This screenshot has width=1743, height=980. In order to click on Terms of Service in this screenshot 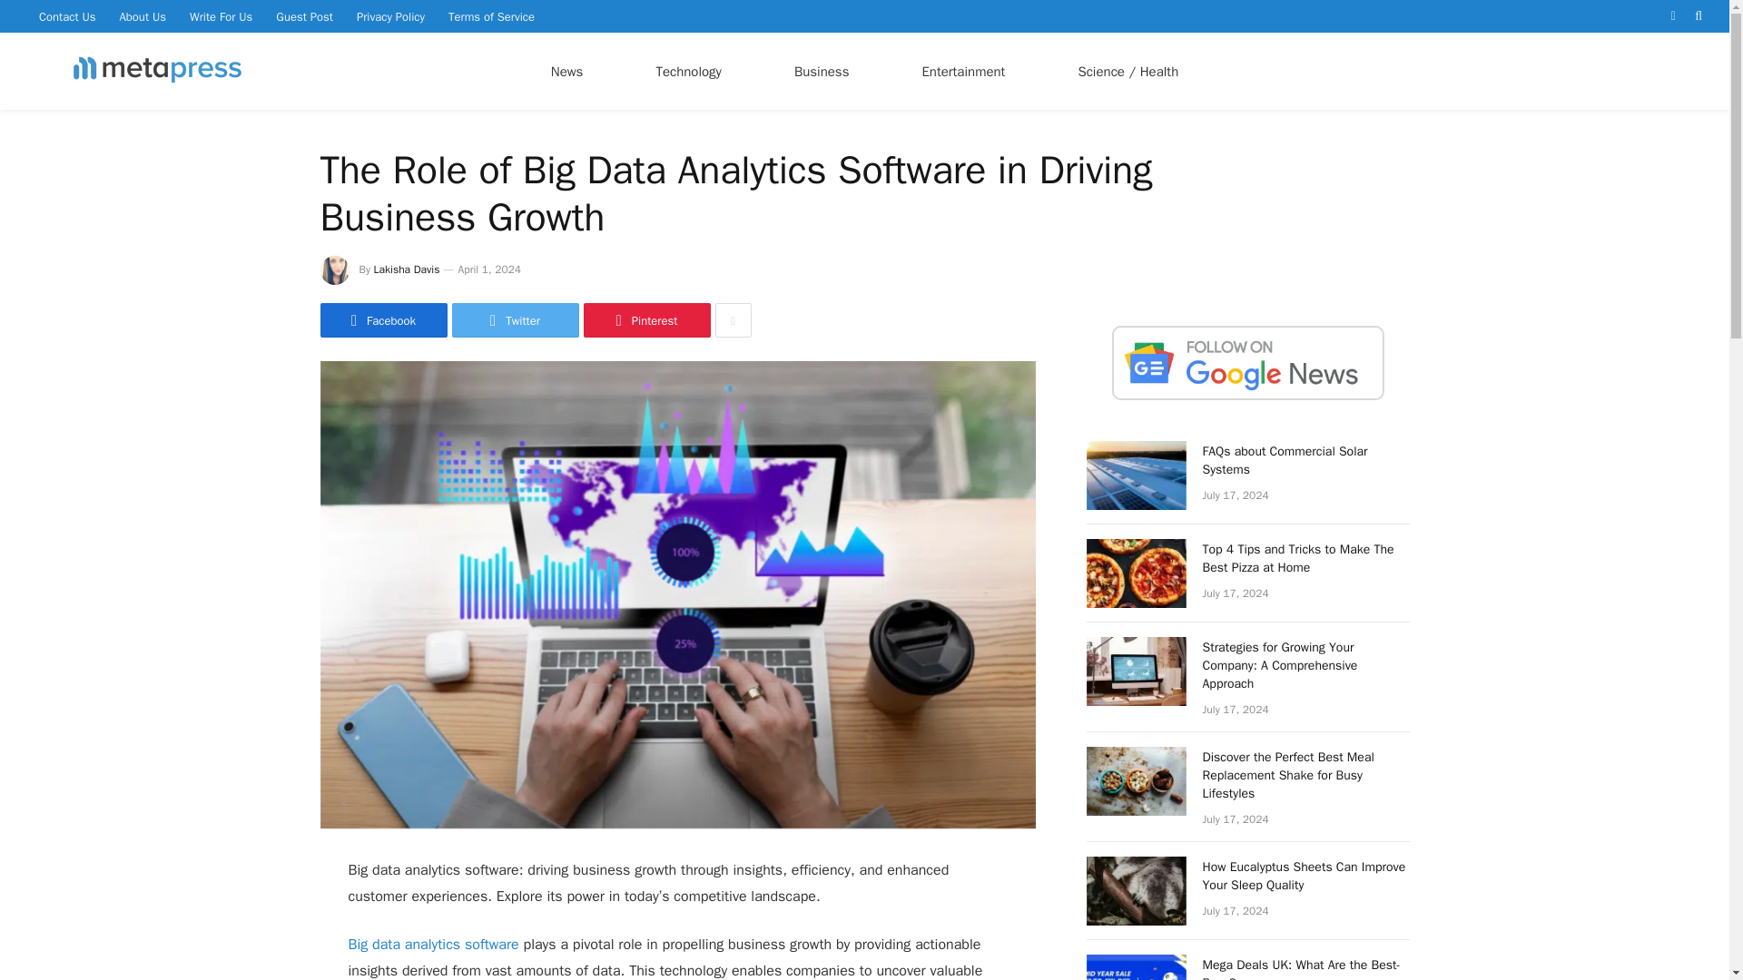, I will do `click(492, 16)`.